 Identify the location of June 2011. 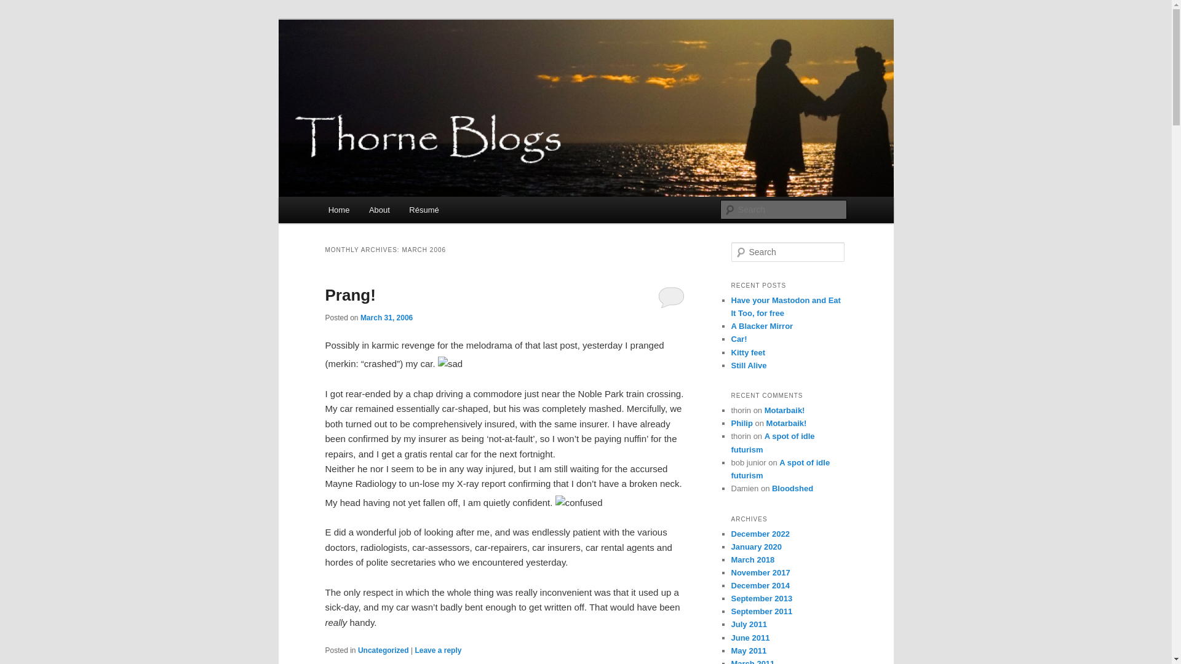
(750, 638).